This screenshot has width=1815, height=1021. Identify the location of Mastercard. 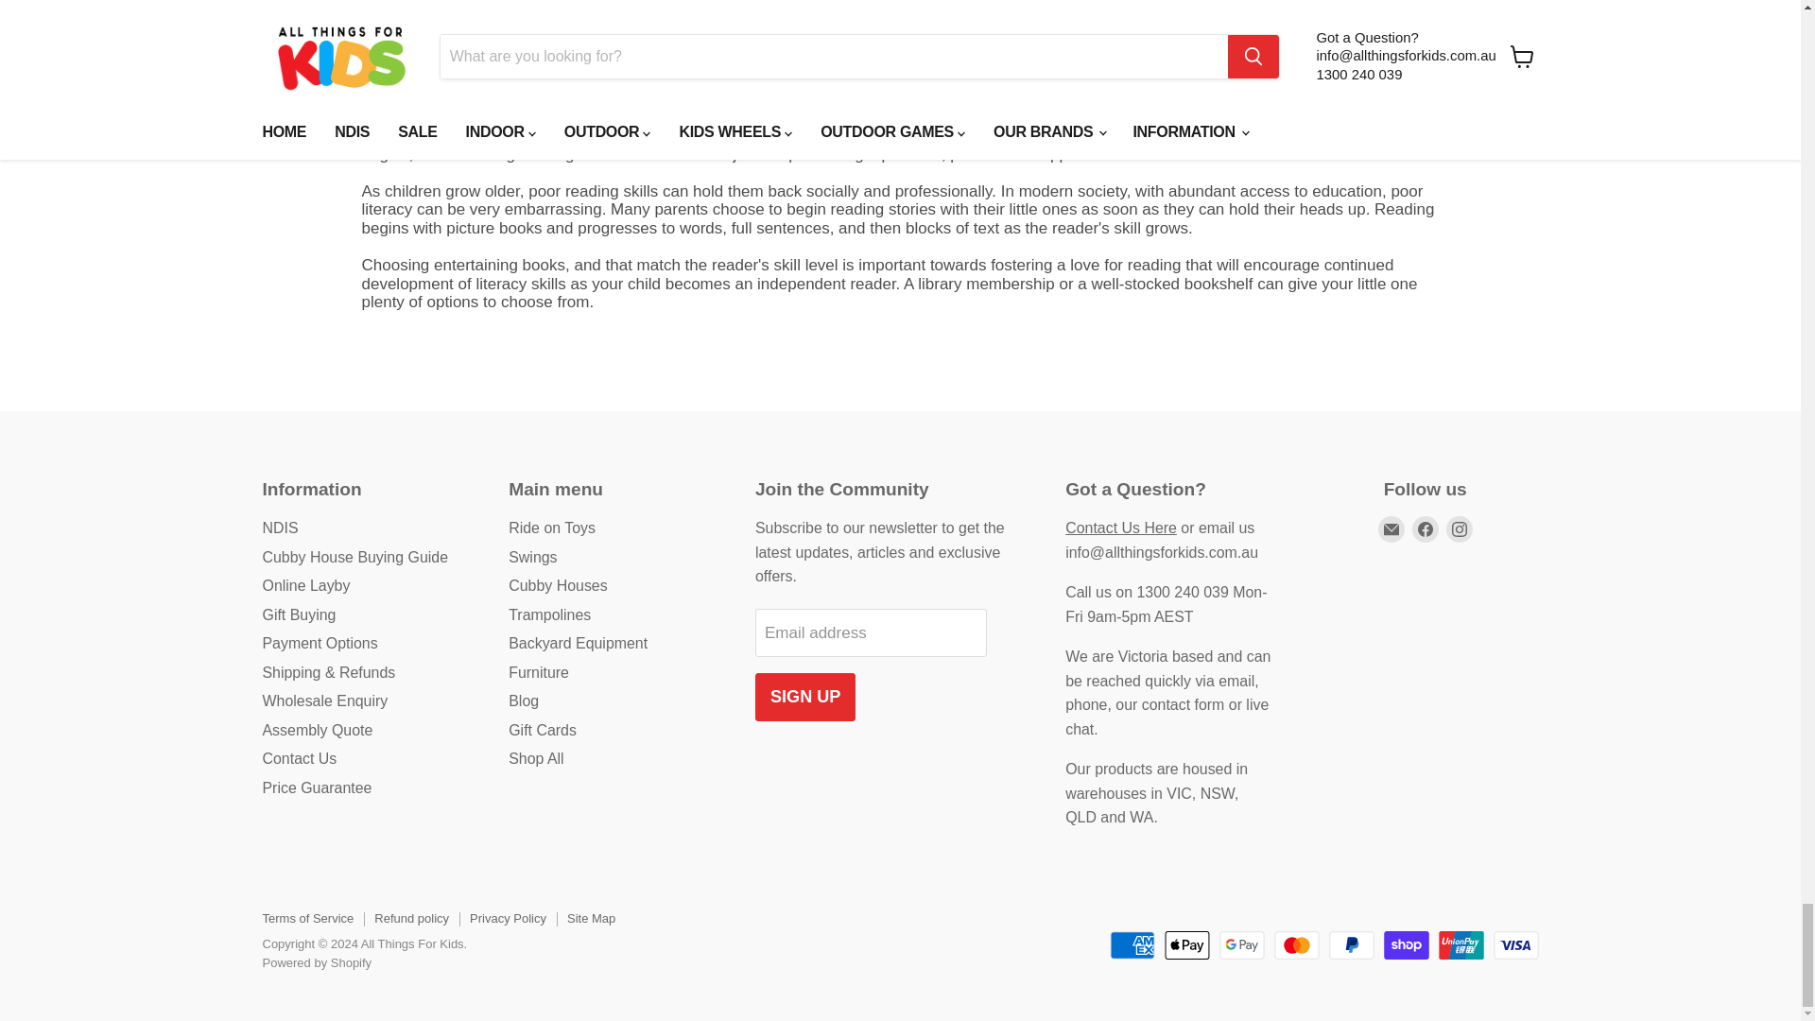
(1296, 945).